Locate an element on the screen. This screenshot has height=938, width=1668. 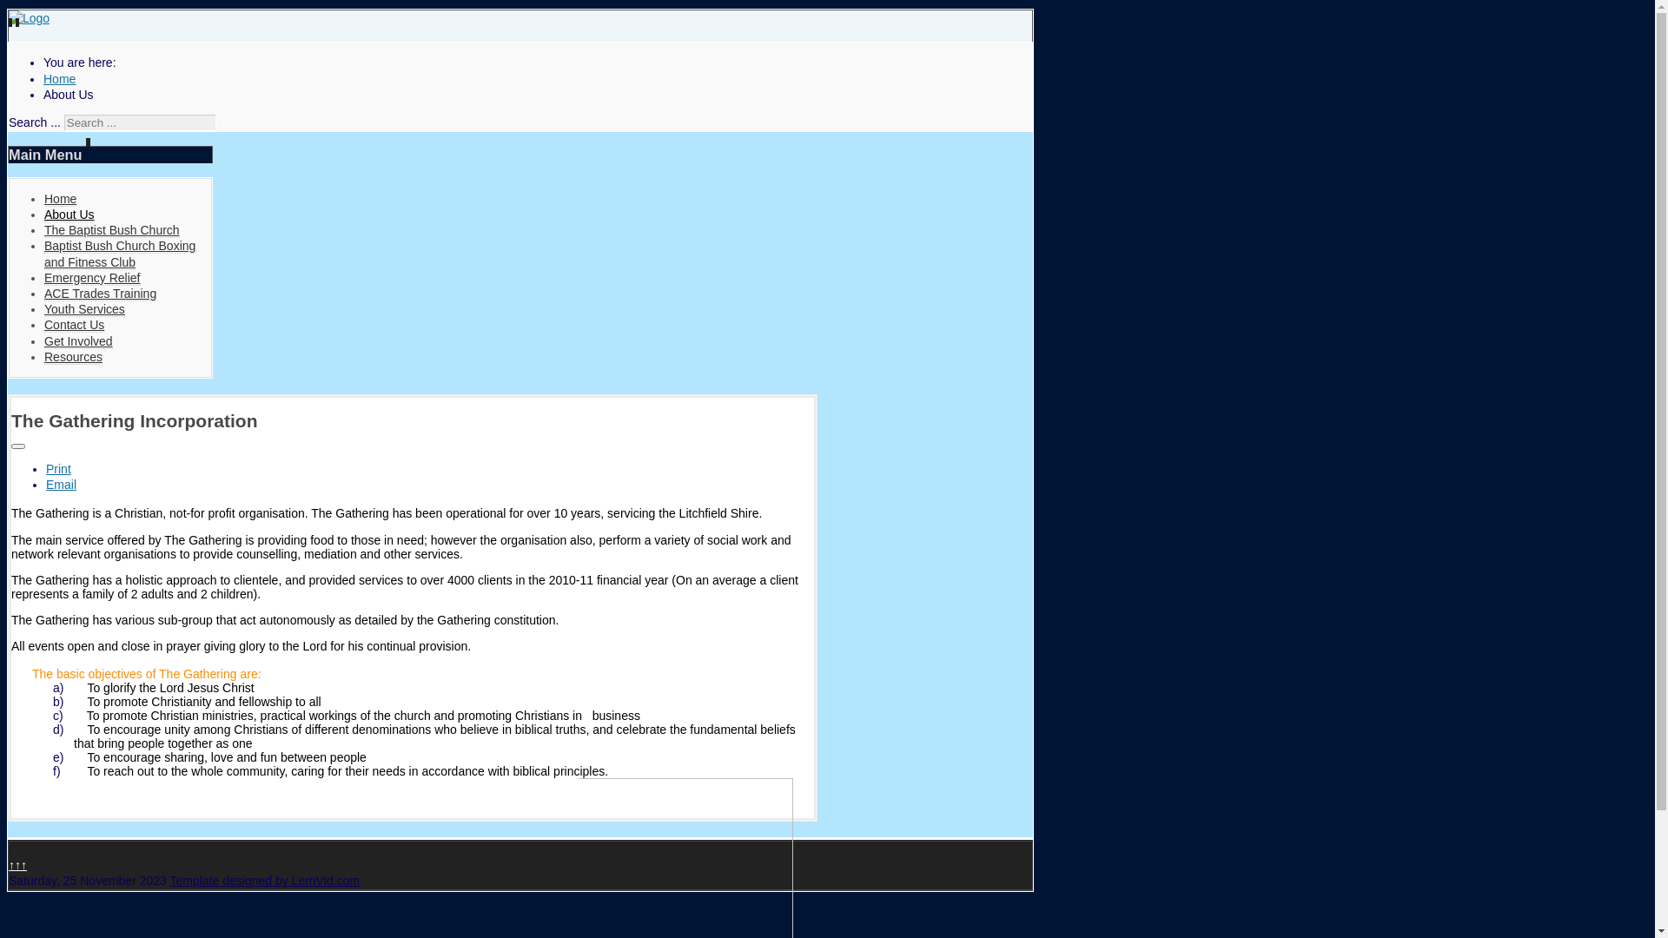
Resources is located at coordinates (73, 358).